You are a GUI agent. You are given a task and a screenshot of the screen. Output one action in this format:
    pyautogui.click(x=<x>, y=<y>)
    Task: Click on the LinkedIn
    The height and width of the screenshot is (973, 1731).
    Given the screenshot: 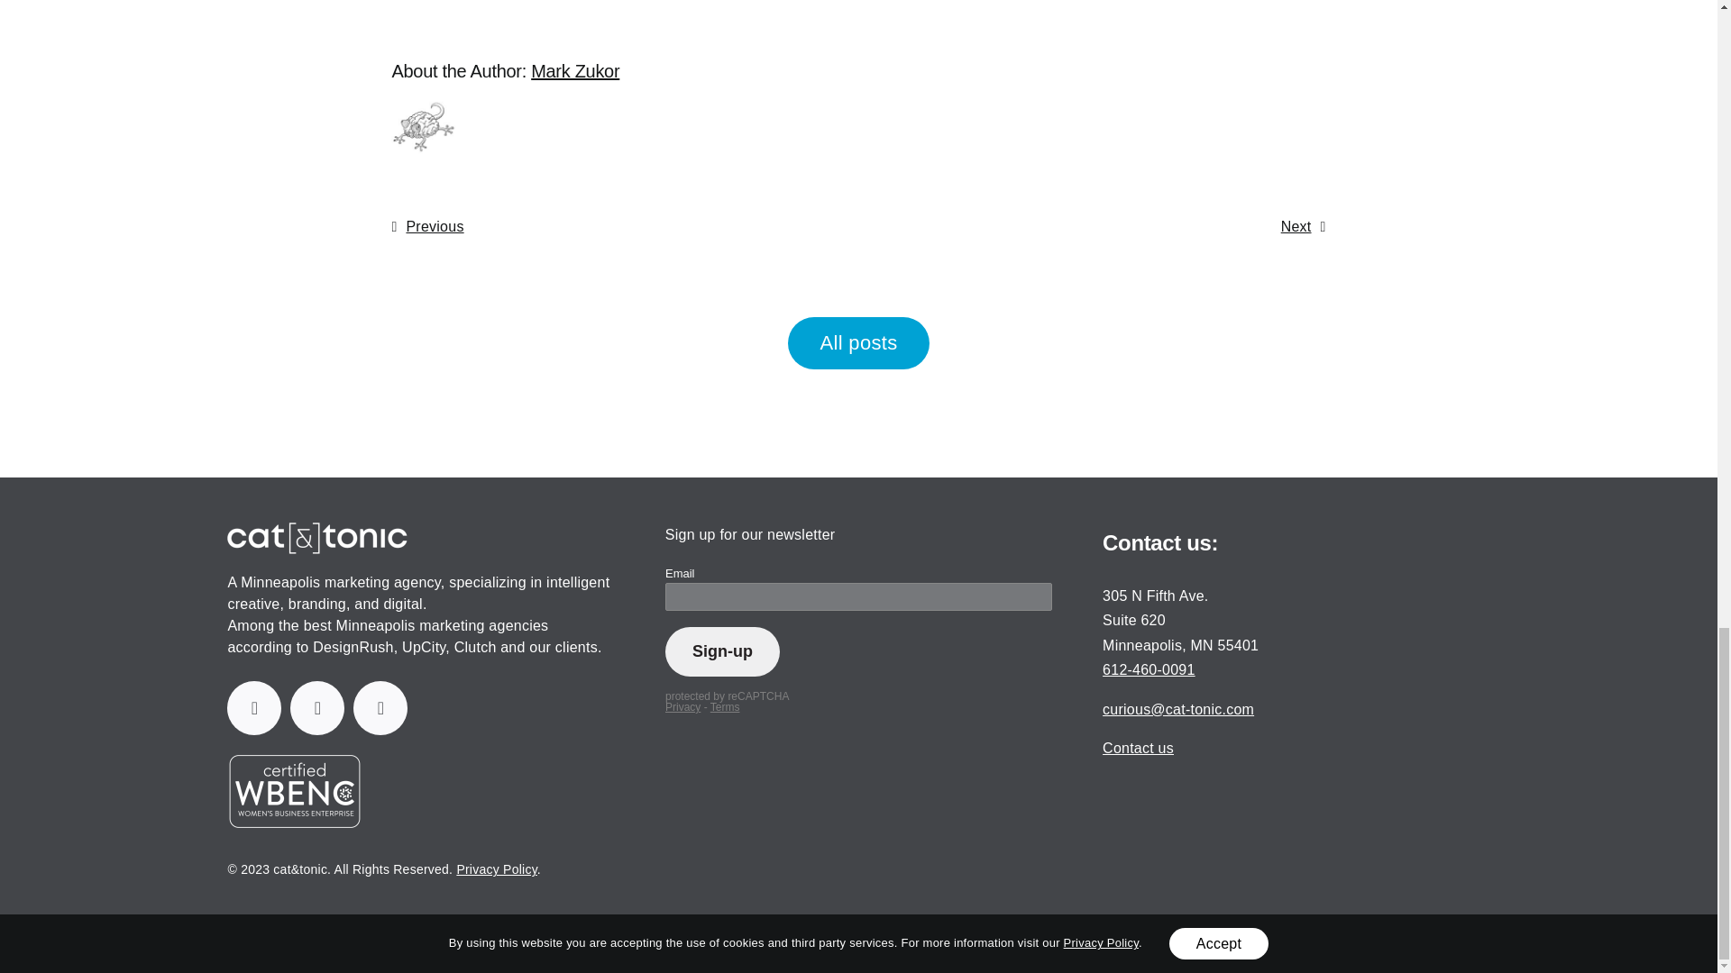 What is the action you would take?
    pyautogui.click(x=253, y=708)
    